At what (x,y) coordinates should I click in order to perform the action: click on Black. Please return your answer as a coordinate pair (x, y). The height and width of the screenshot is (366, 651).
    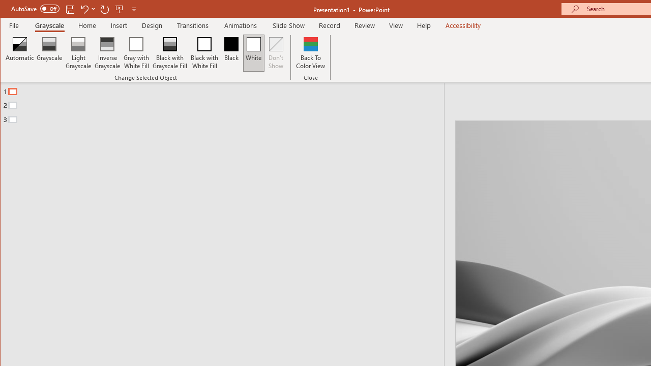
    Looking at the image, I should click on (231, 53).